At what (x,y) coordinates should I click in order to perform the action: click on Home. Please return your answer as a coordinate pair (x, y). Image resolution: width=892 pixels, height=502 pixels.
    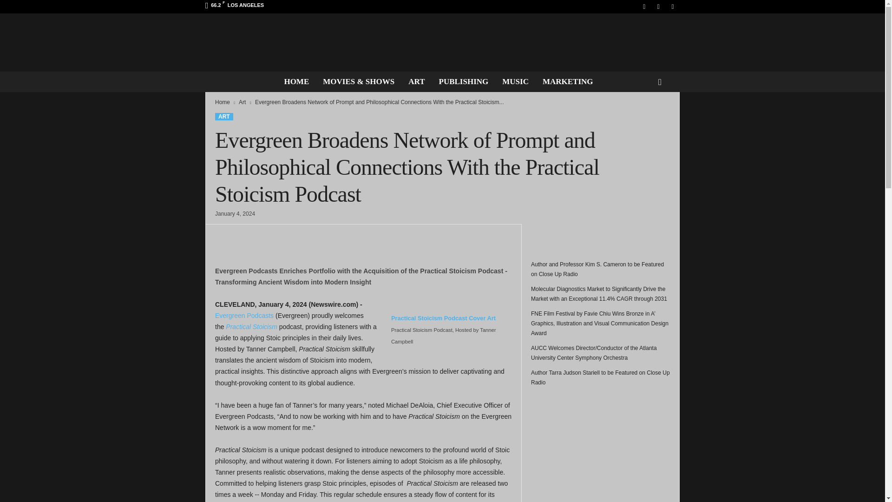
    Looking at the image, I should click on (222, 102).